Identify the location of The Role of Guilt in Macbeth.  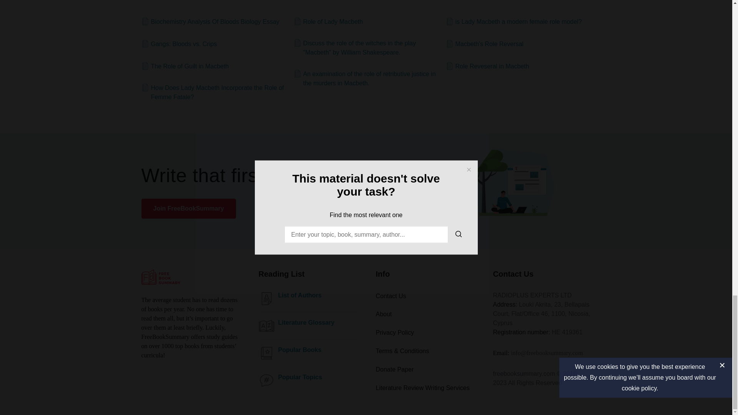
(185, 66).